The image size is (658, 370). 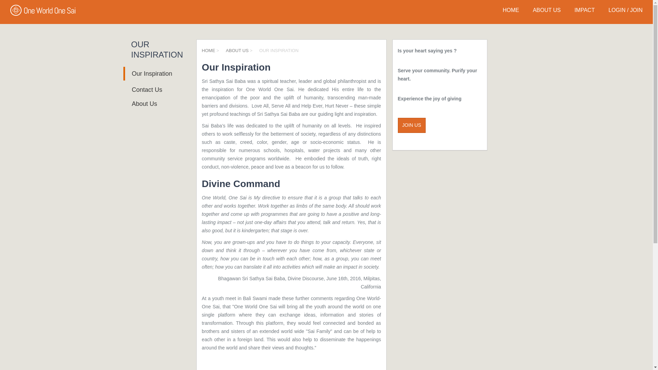 What do you see at coordinates (237, 51) in the screenshot?
I see `ABOUT US` at bounding box center [237, 51].